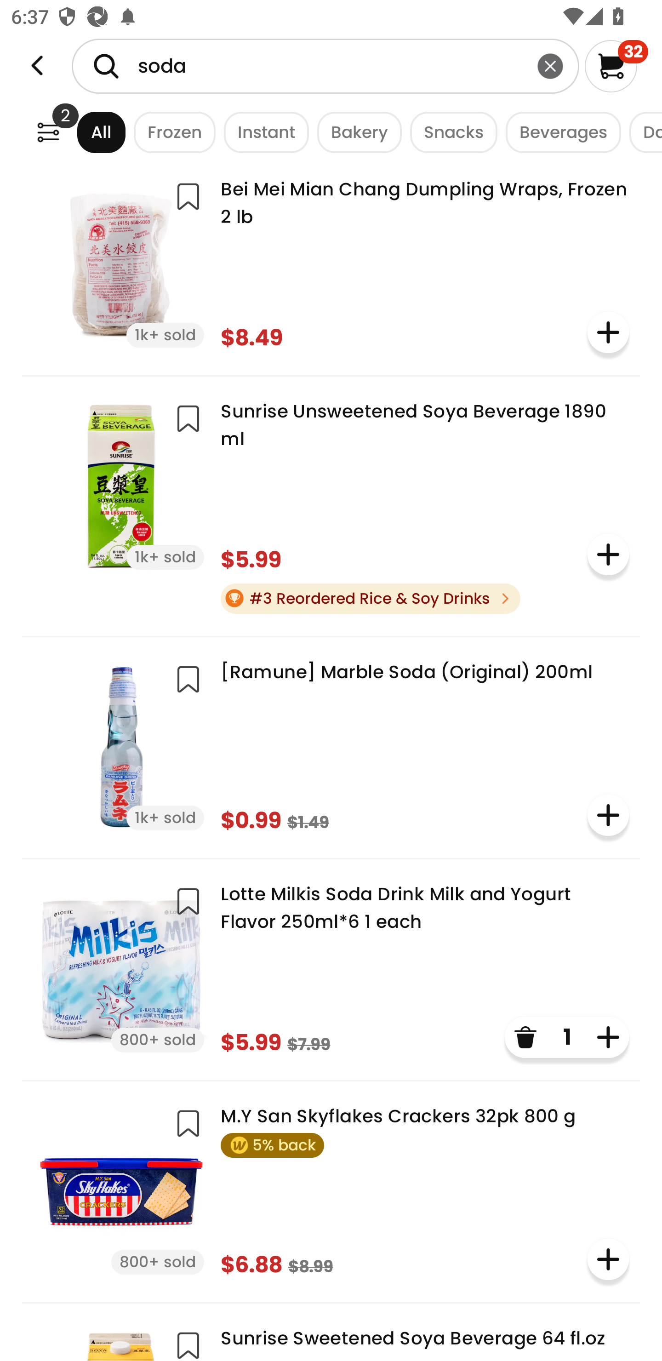  I want to click on Snacks, so click(450, 132).